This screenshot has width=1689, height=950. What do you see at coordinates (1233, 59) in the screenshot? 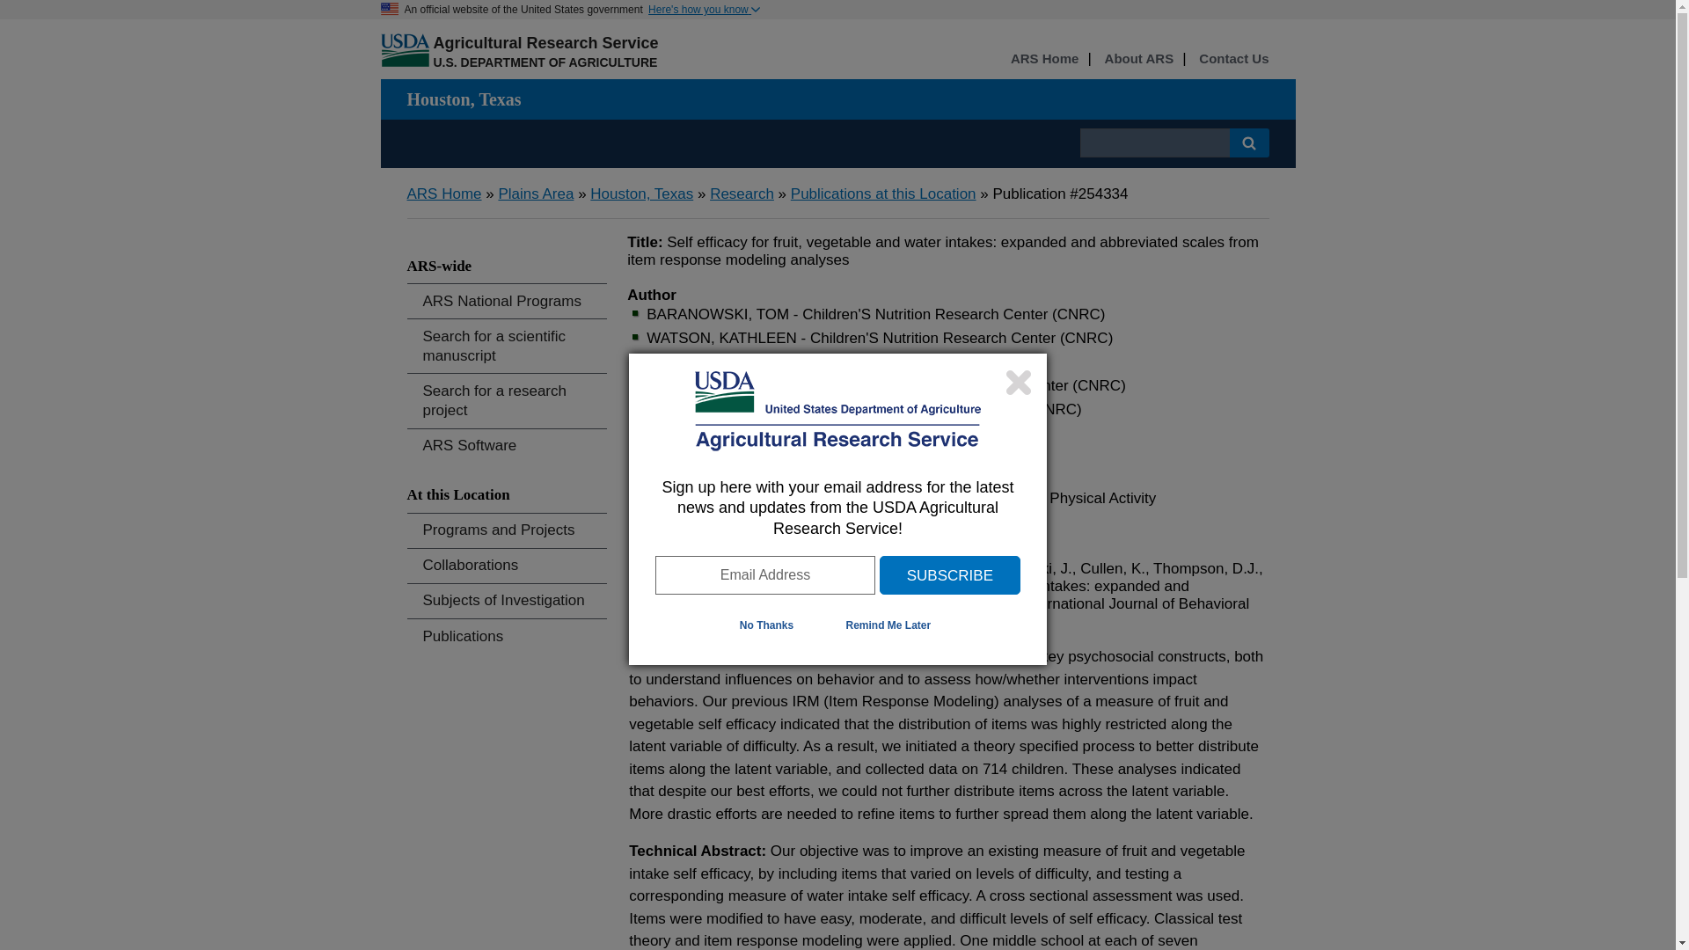
I see `Contact Us` at bounding box center [1233, 59].